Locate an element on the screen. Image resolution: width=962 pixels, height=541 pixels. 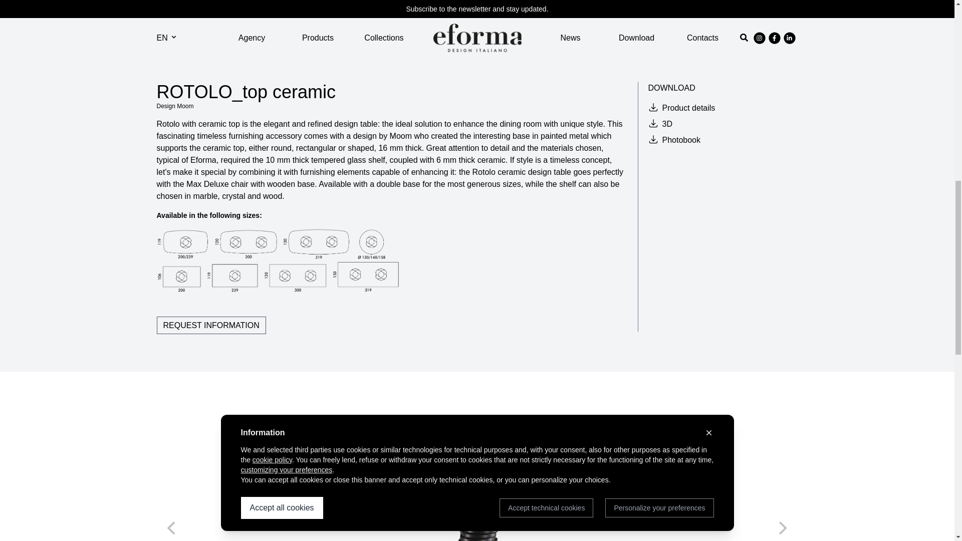
View slide 2 is located at coordinates (470, 32).